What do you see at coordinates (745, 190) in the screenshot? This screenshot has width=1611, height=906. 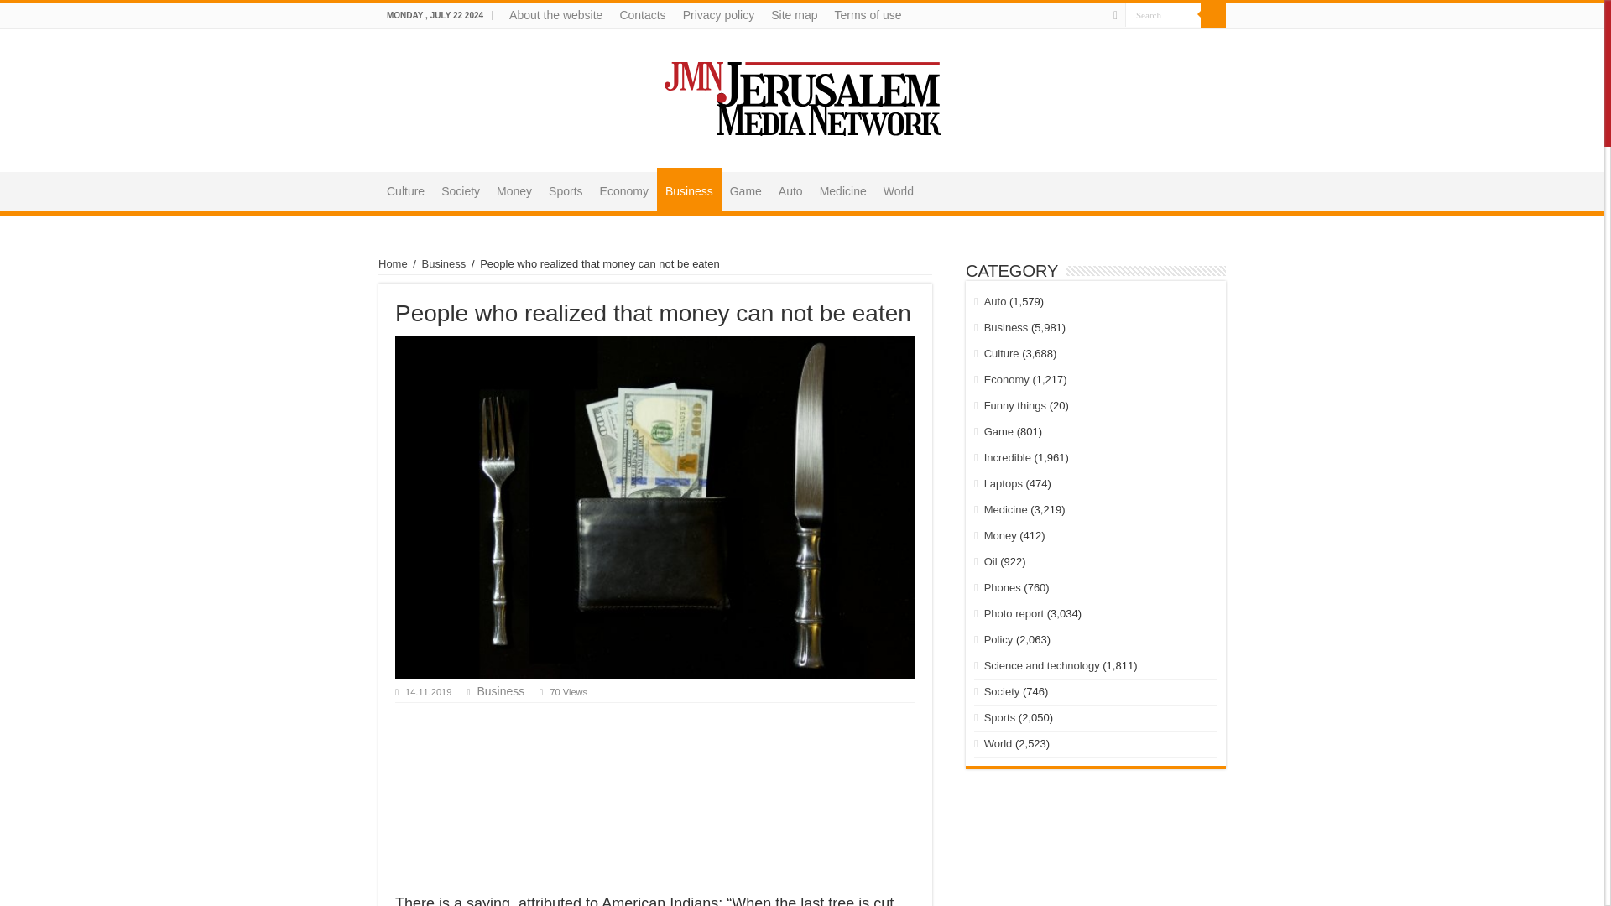 I see `Game` at bounding box center [745, 190].